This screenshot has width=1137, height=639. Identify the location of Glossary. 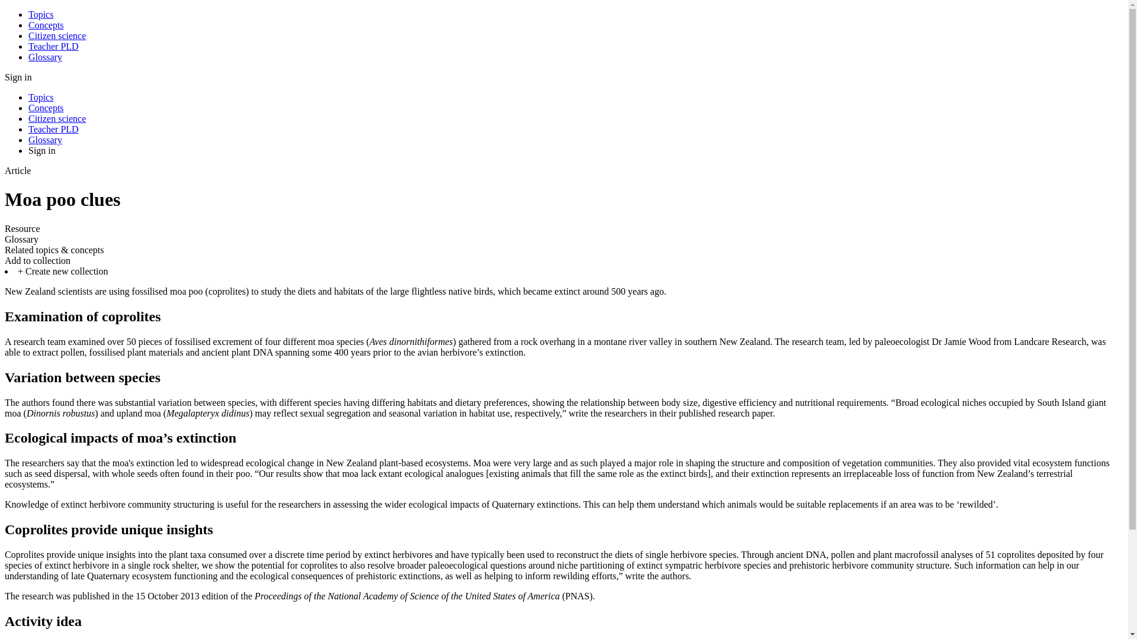
(45, 140).